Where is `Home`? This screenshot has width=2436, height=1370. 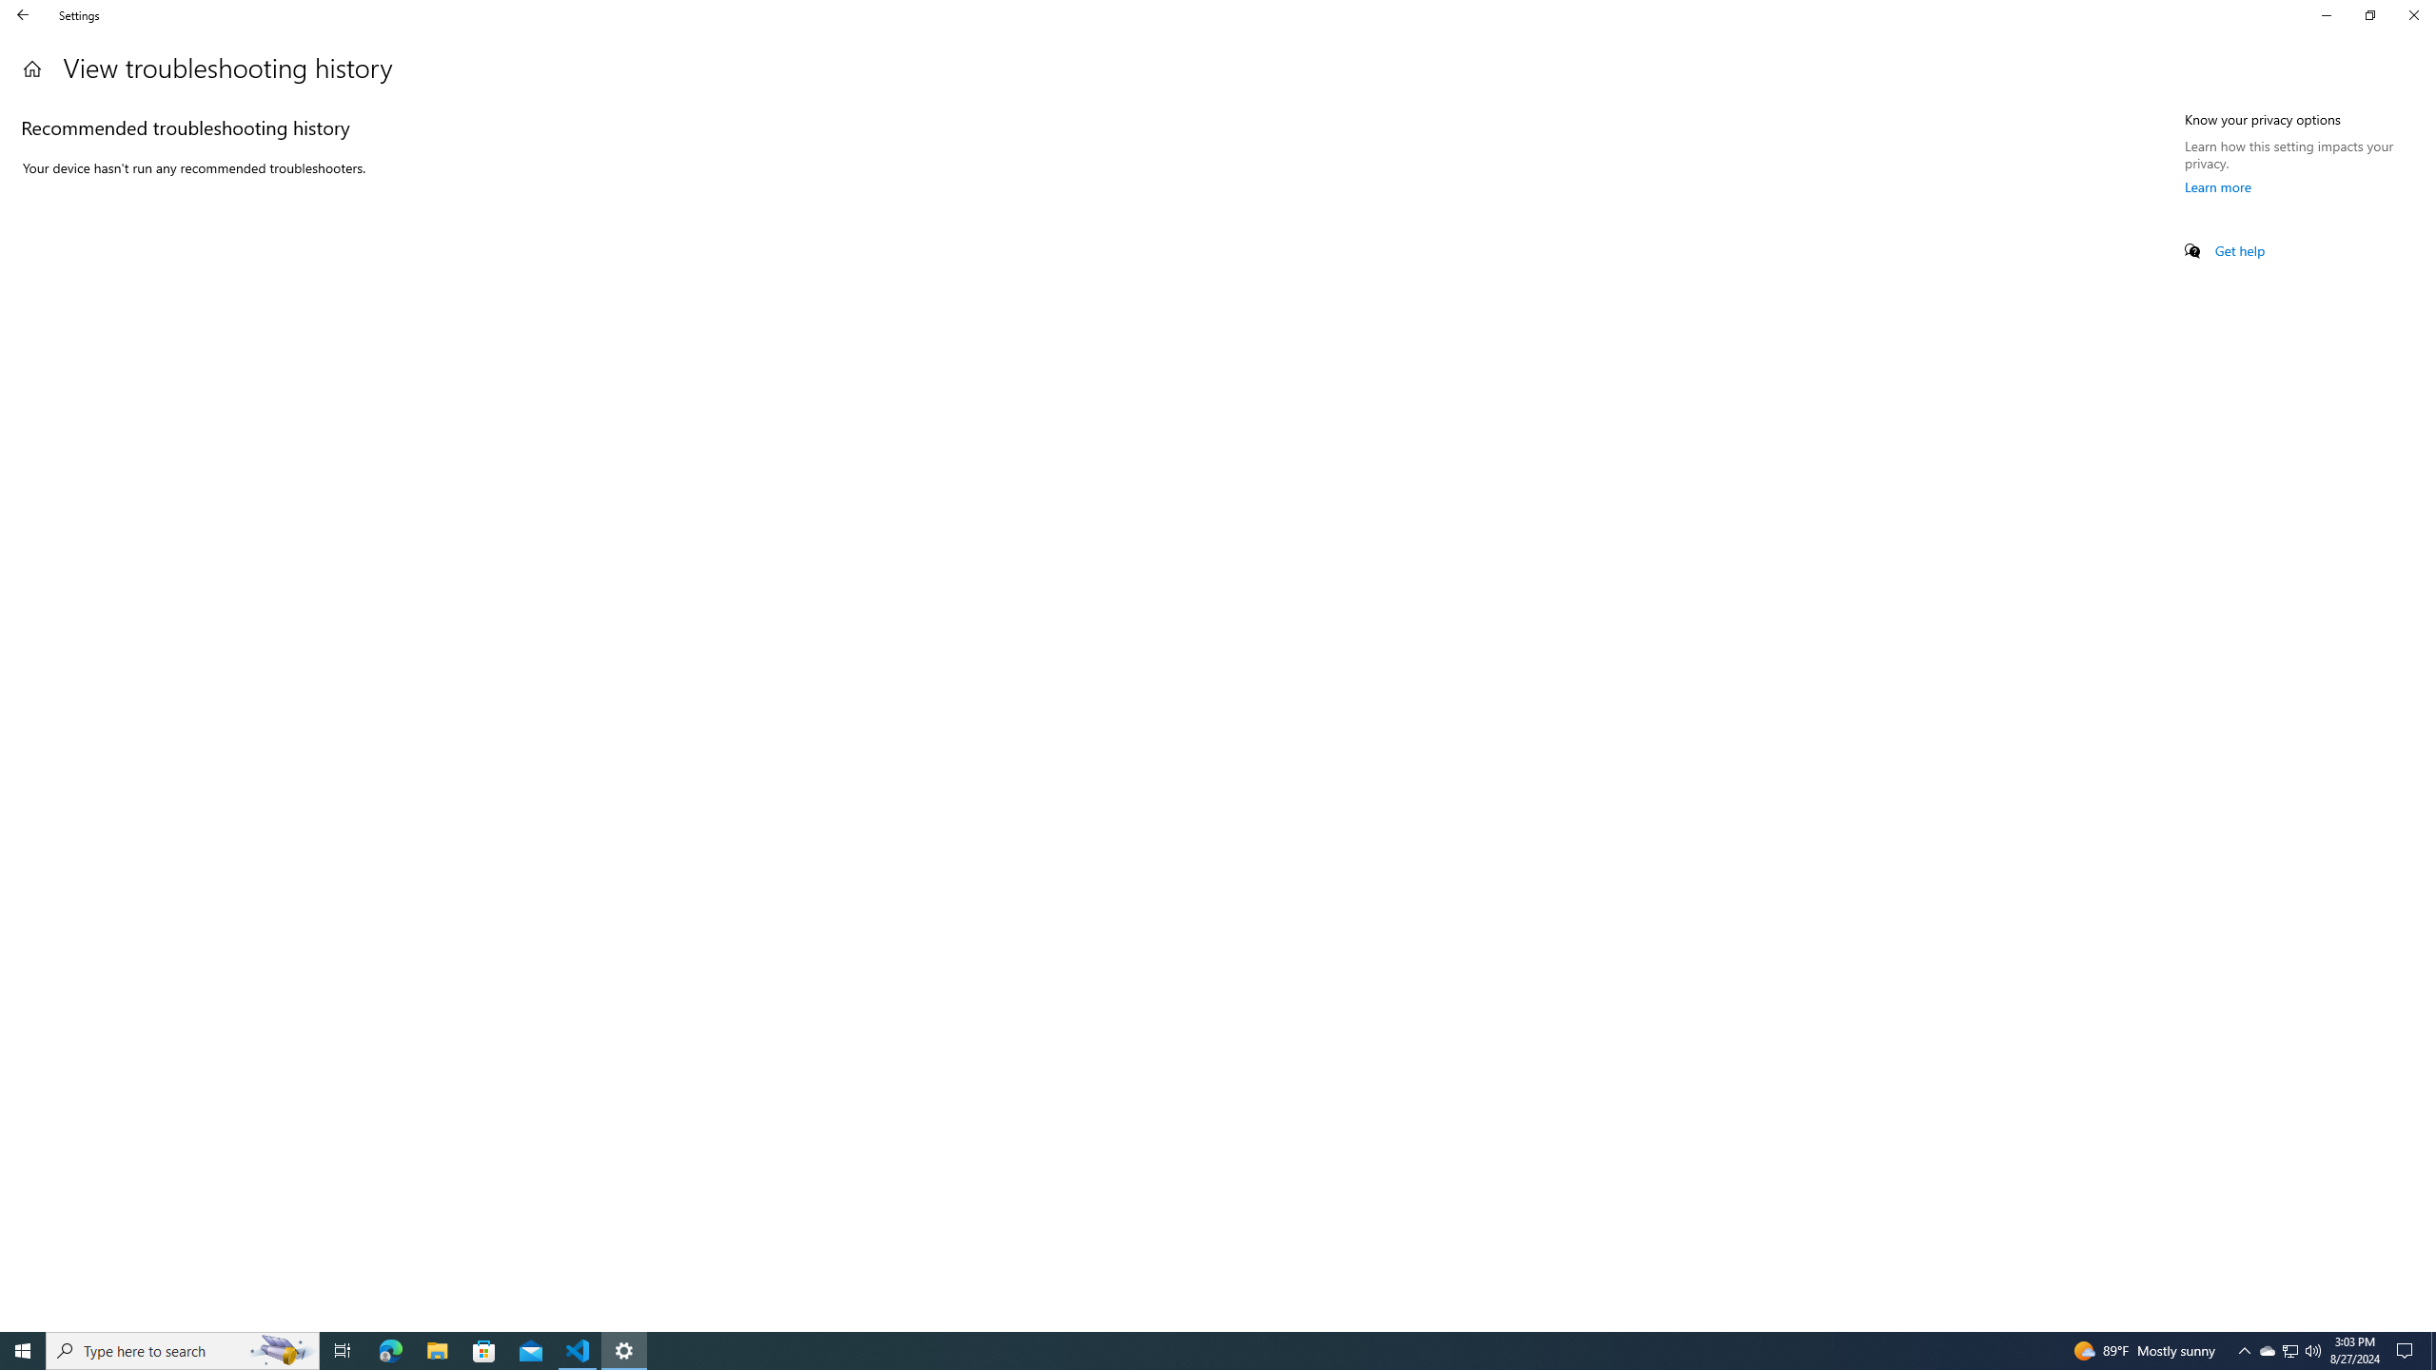 Home is located at coordinates (32, 68).